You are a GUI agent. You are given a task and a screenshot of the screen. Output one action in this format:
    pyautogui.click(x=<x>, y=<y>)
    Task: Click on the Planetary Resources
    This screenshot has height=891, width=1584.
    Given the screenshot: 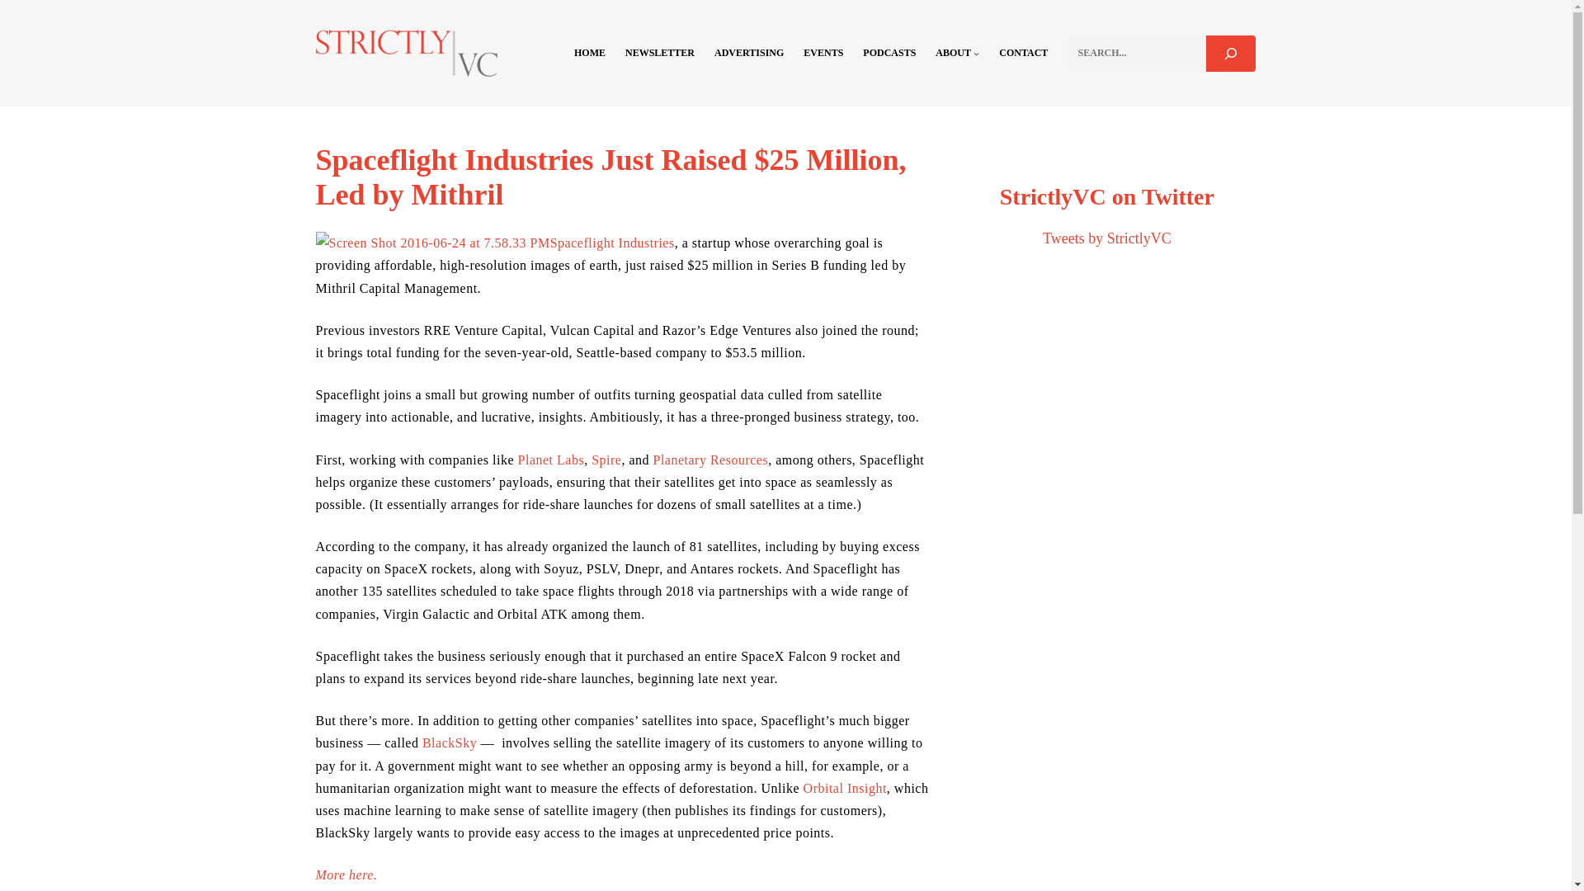 What is the action you would take?
    pyautogui.click(x=710, y=459)
    